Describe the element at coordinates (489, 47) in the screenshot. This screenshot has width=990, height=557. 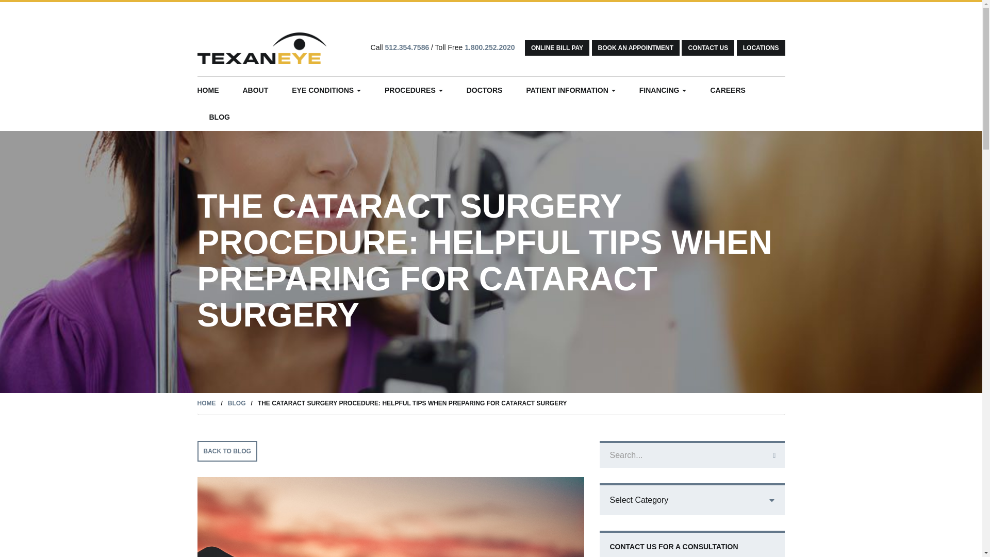
I see `1.800.252.2020` at that location.